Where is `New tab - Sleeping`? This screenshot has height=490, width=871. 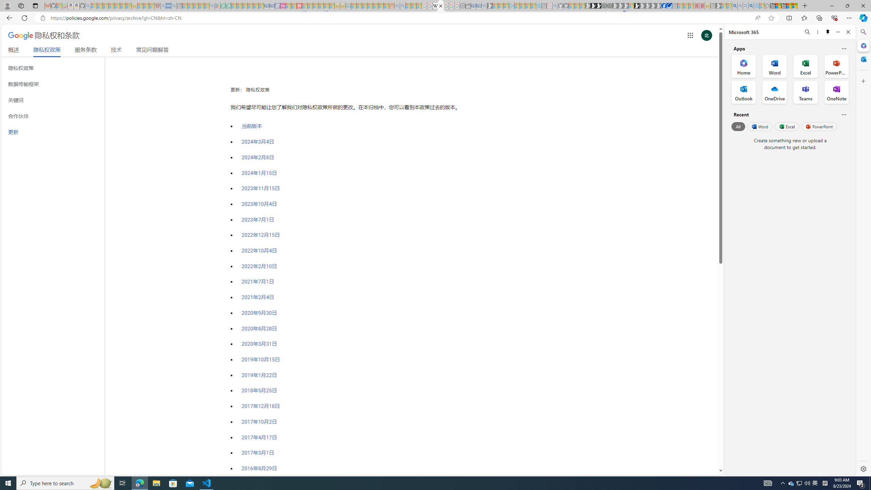 New tab - Sleeping is located at coordinates (713, 6).